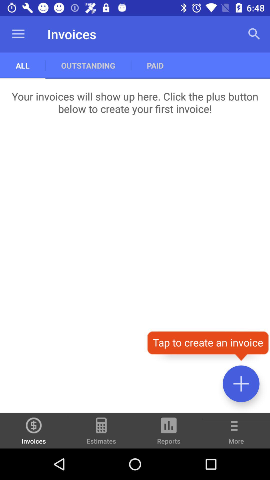  What do you see at coordinates (254, 34) in the screenshot?
I see `press the icon at the top right corner` at bounding box center [254, 34].